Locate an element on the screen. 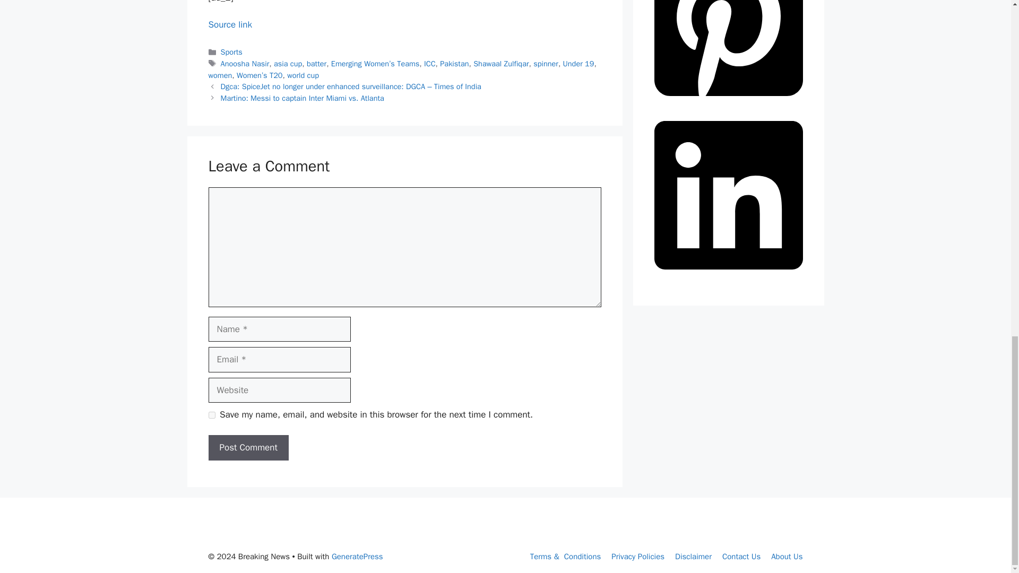 This screenshot has height=573, width=1019. Source link is located at coordinates (229, 24).